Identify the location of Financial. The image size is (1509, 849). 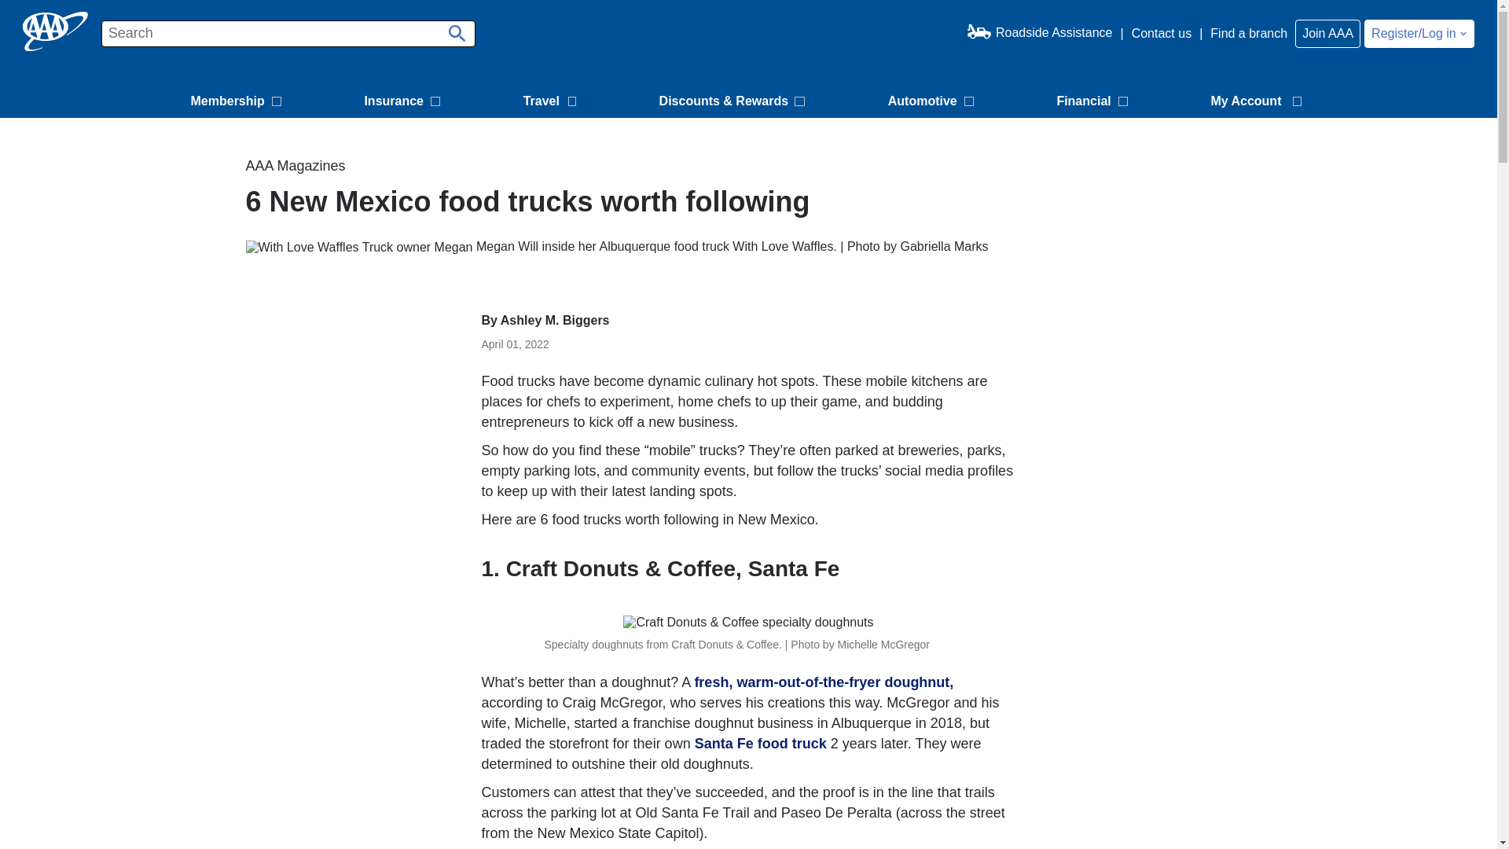
(1094, 102).